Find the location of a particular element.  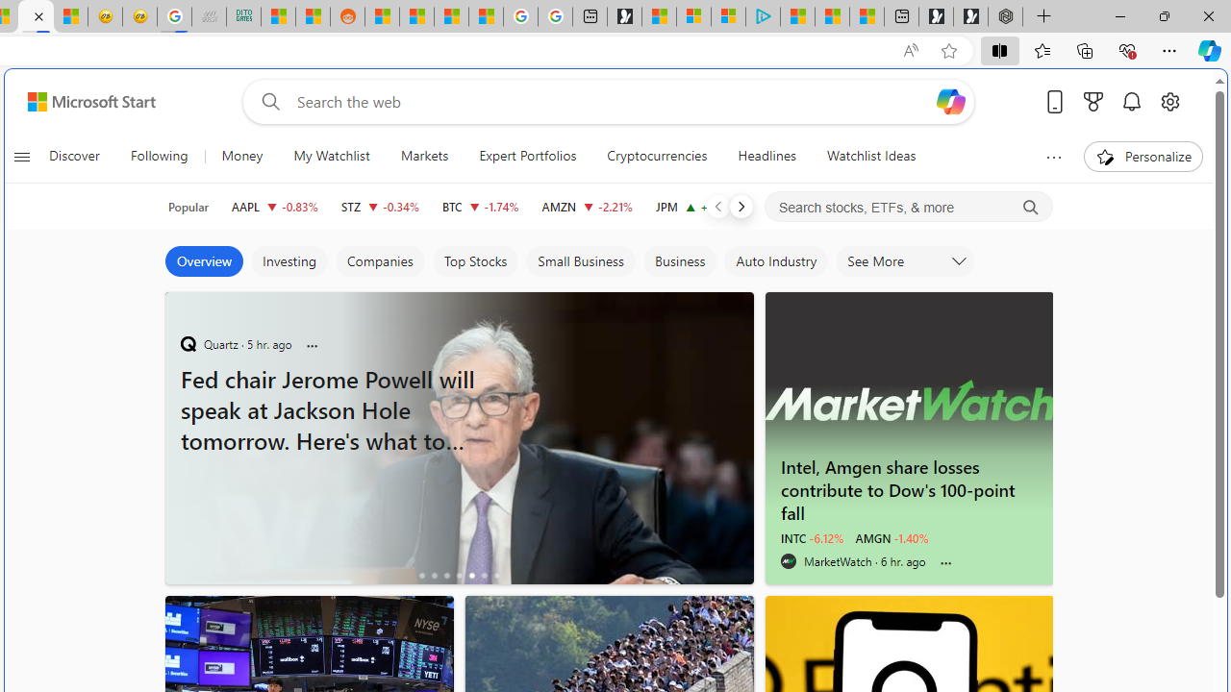

AMGN -1.40% is located at coordinates (892, 538).